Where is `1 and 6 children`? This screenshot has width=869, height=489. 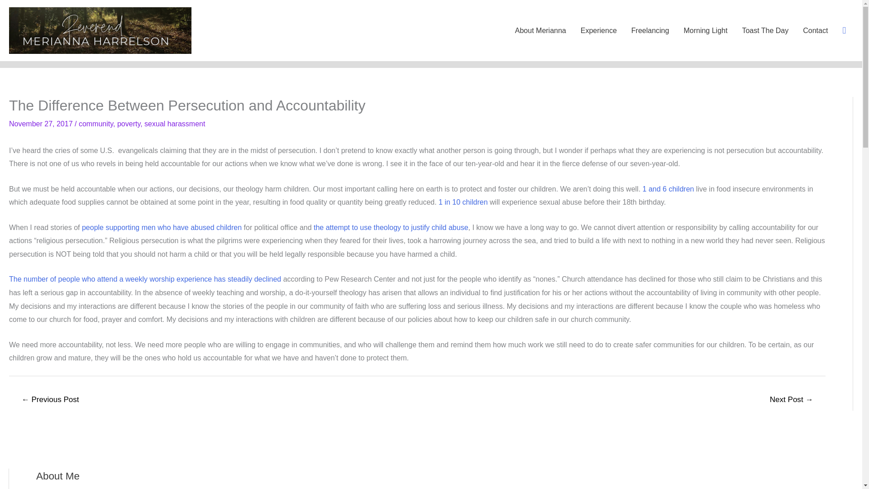
1 and 6 children is located at coordinates (668, 189).